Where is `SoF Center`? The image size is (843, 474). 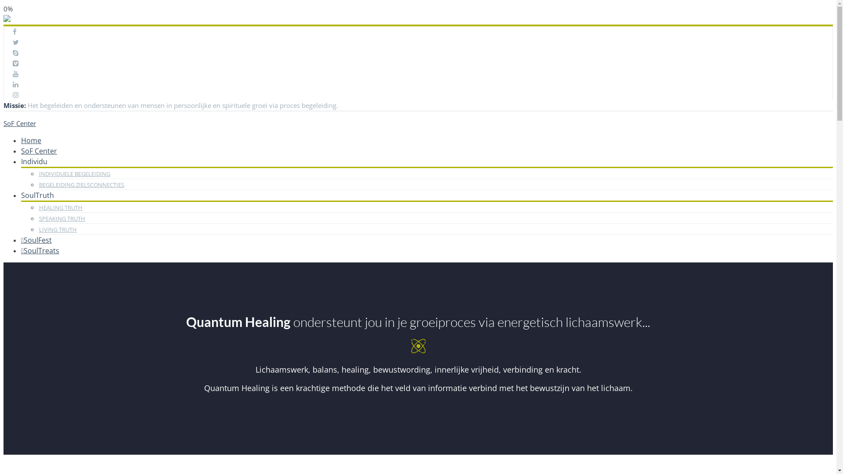 SoF Center is located at coordinates (39, 151).